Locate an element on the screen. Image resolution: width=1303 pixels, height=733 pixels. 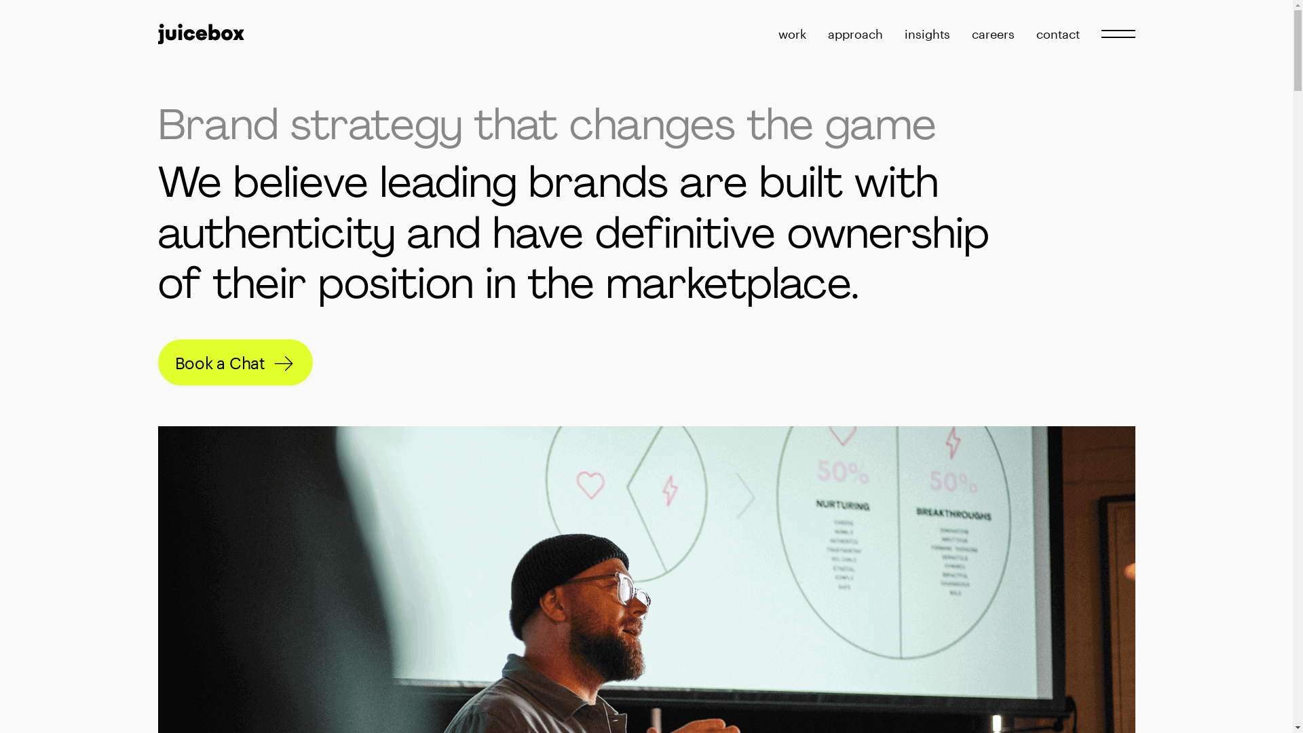
careers is located at coordinates (994, 34).